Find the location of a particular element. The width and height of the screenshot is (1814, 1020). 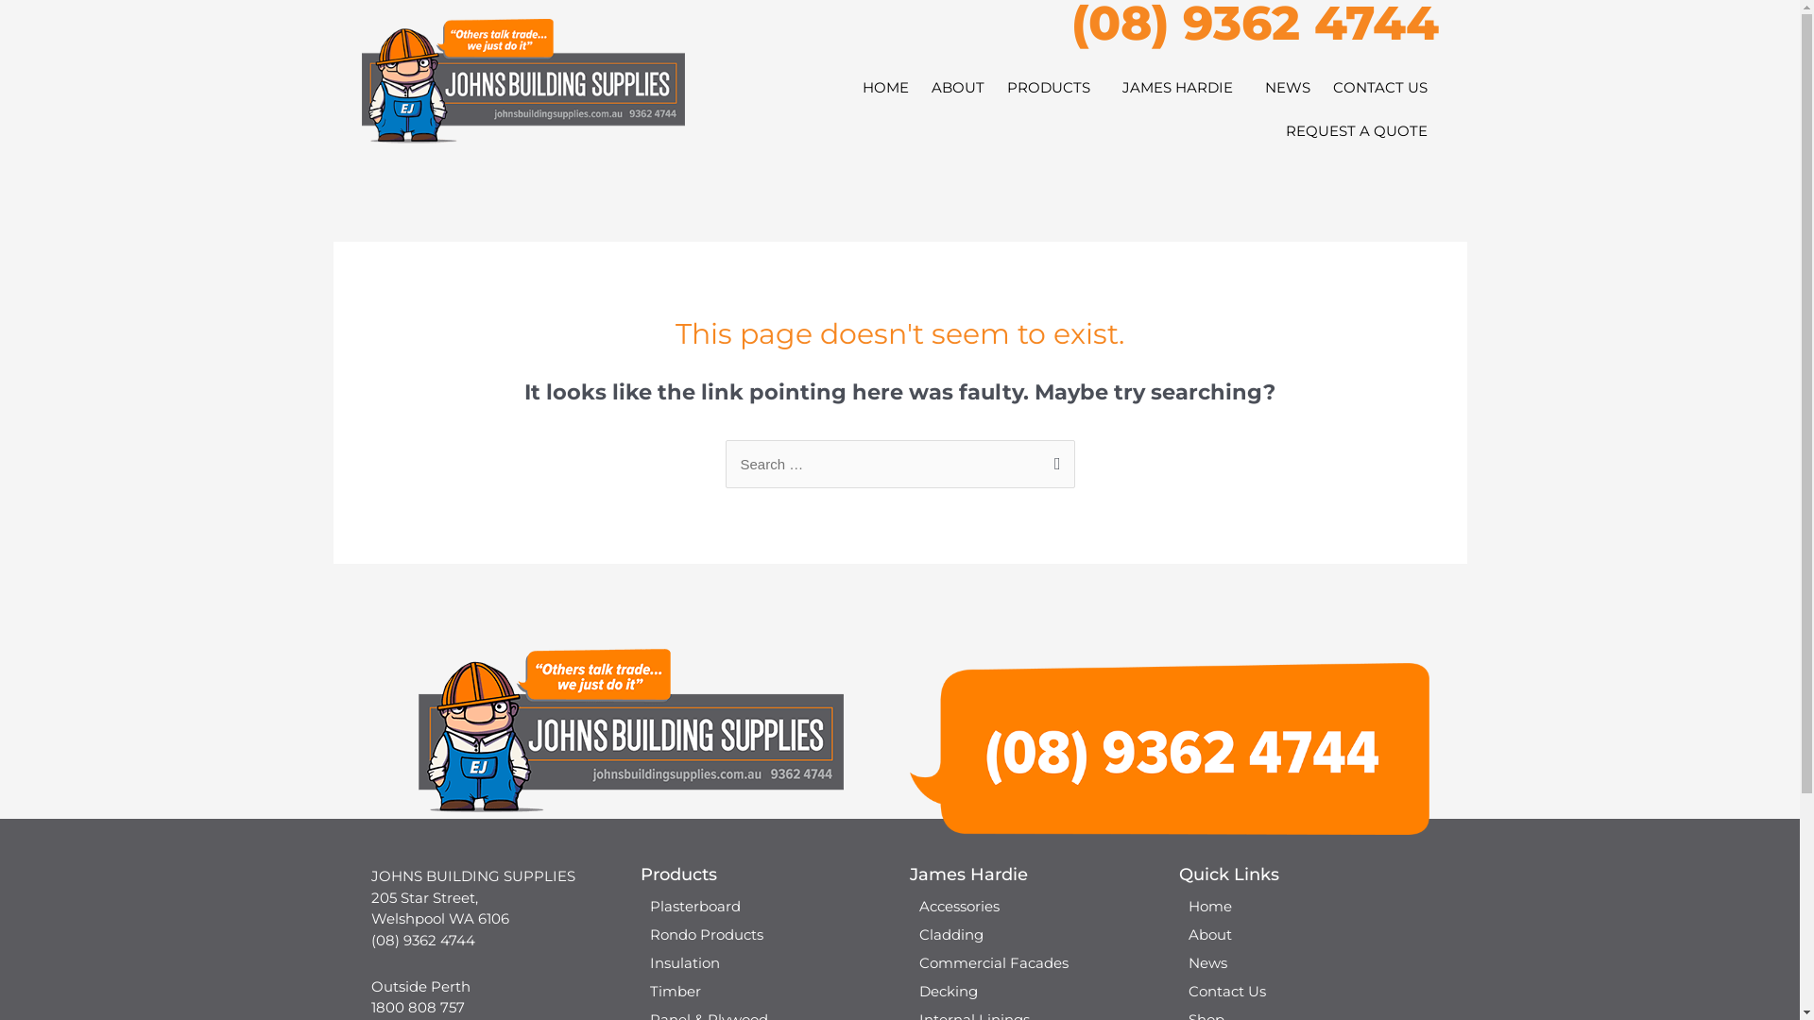

News is located at coordinates (1304, 963).